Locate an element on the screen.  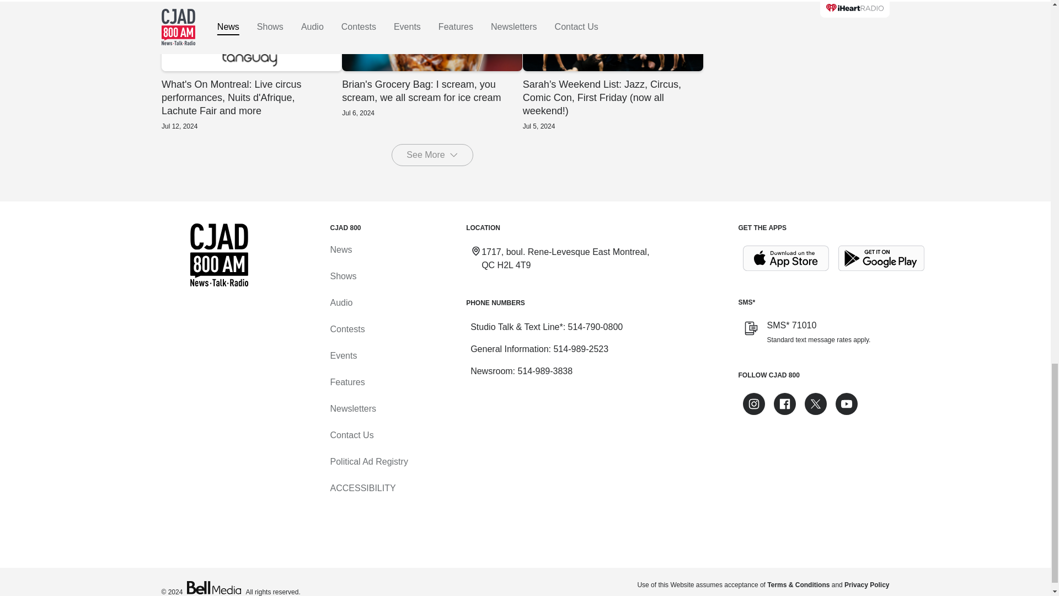
Get it on Google Play is located at coordinates (881, 258).